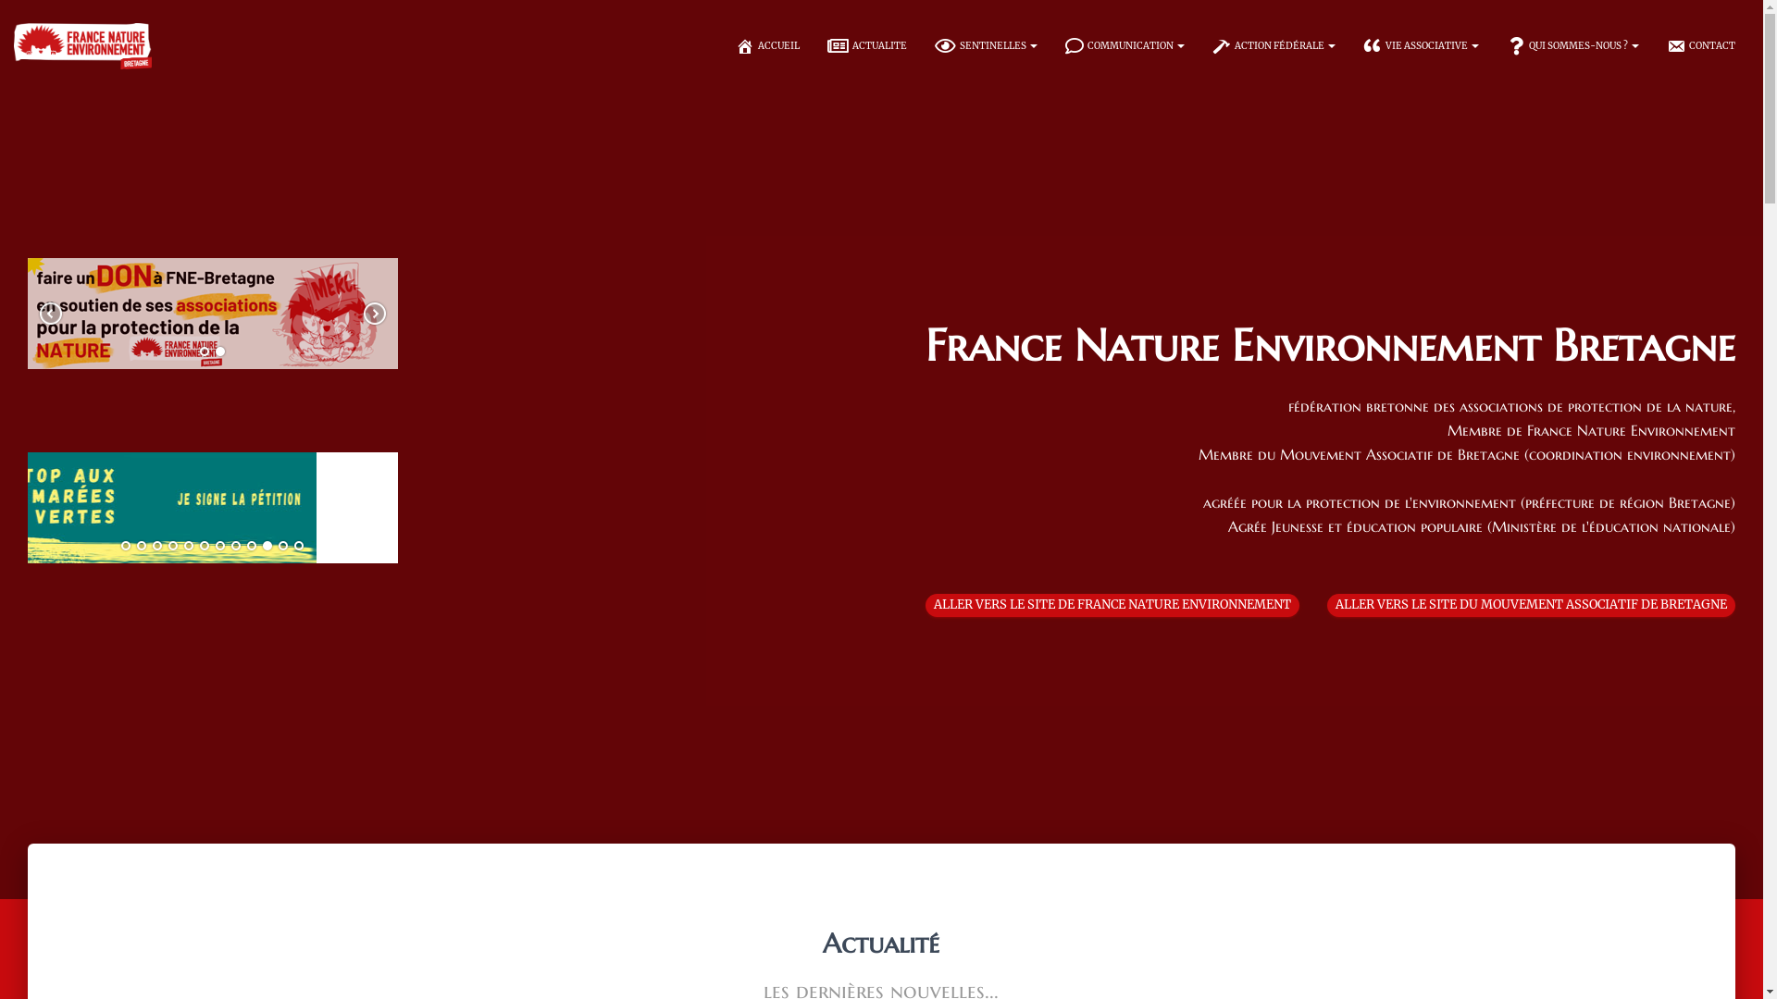 The height and width of the screenshot is (999, 1777). What do you see at coordinates (1125, 46) in the screenshot?
I see `COMMUNICATION` at bounding box center [1125, 46].